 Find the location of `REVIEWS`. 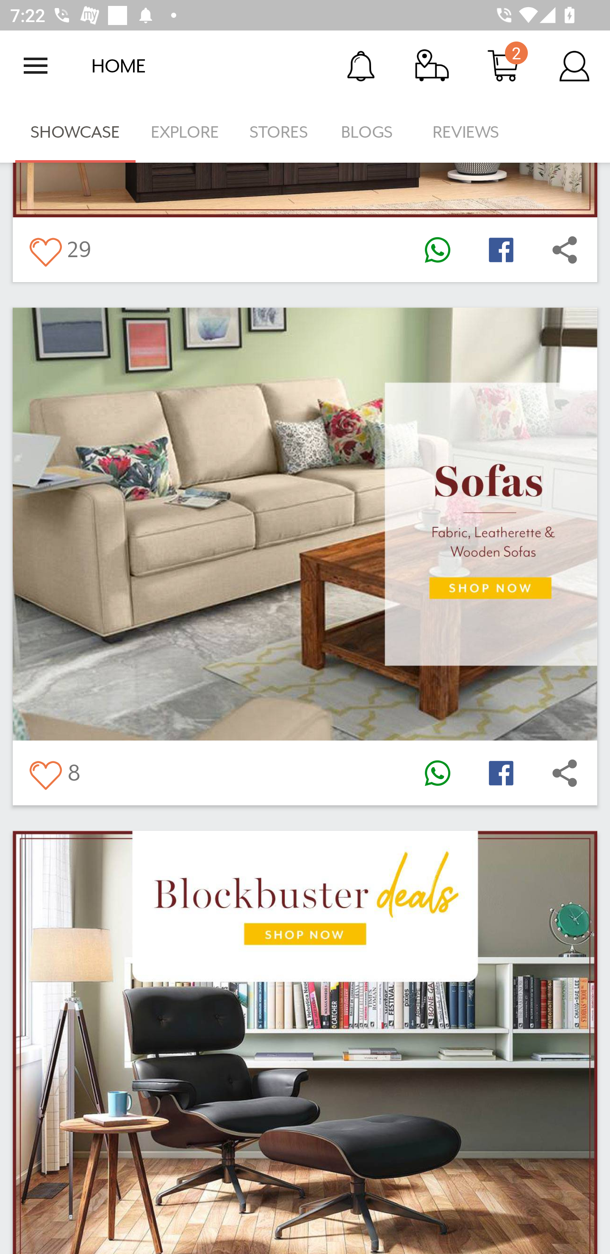

REVIEWS is located at coordinates (466, 132).